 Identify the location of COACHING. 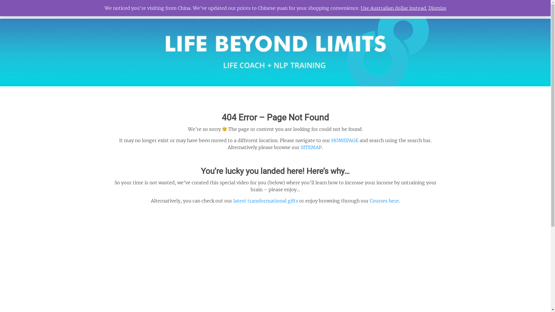
(467, 9).